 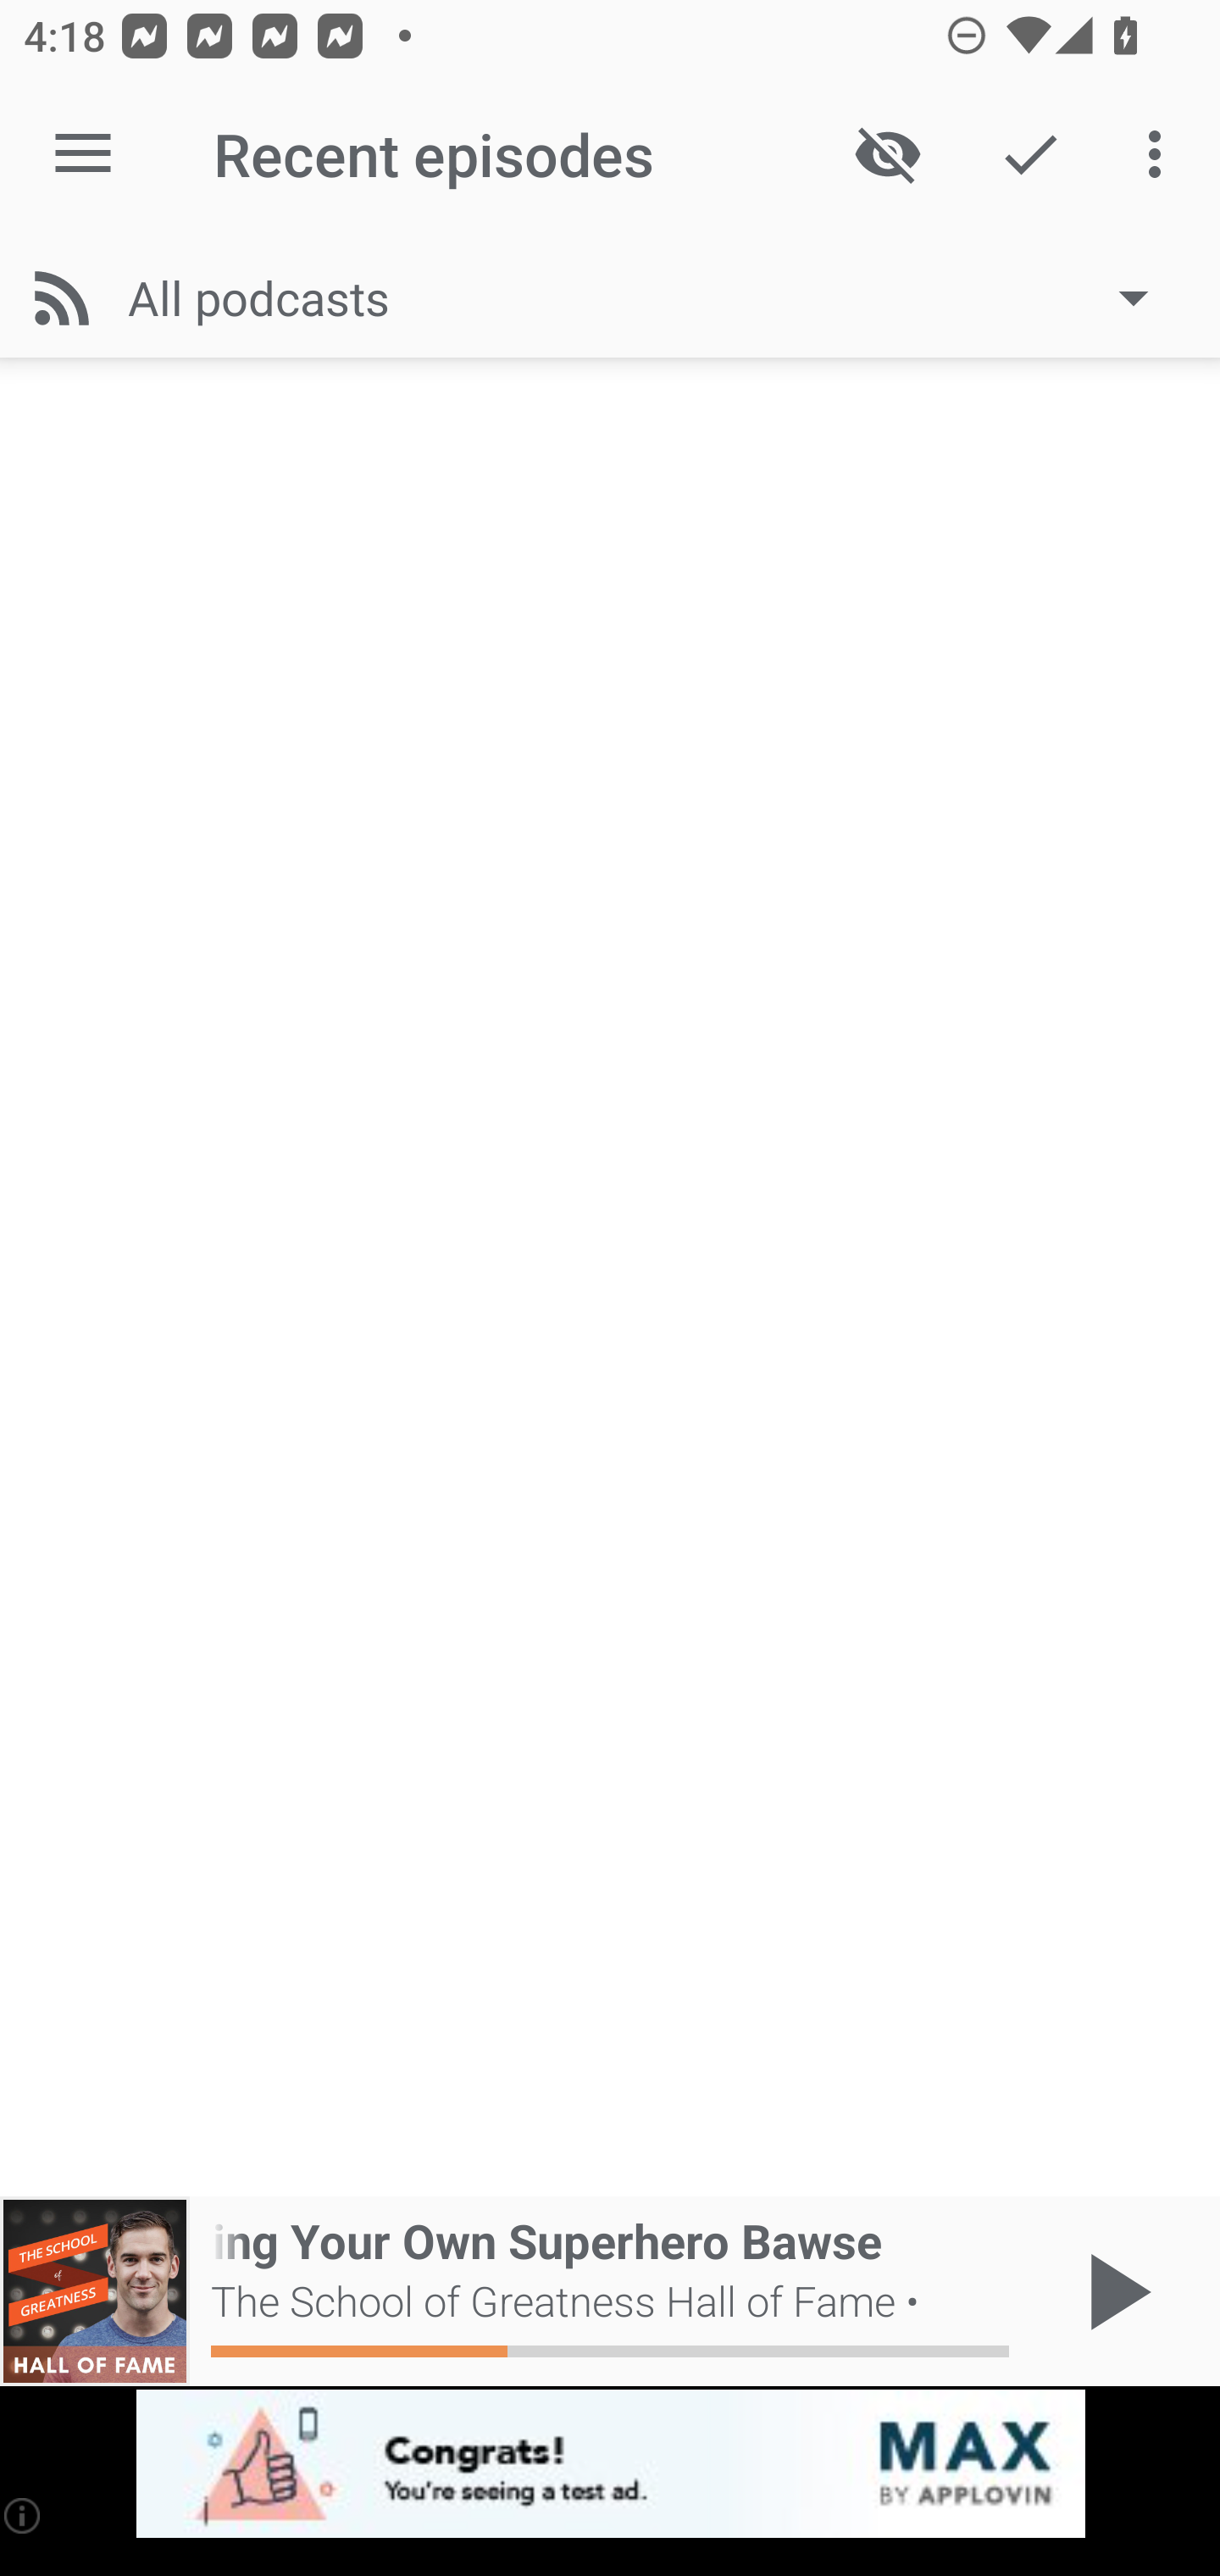 I want to click on app-monetization, so click(x=610, y=2465).